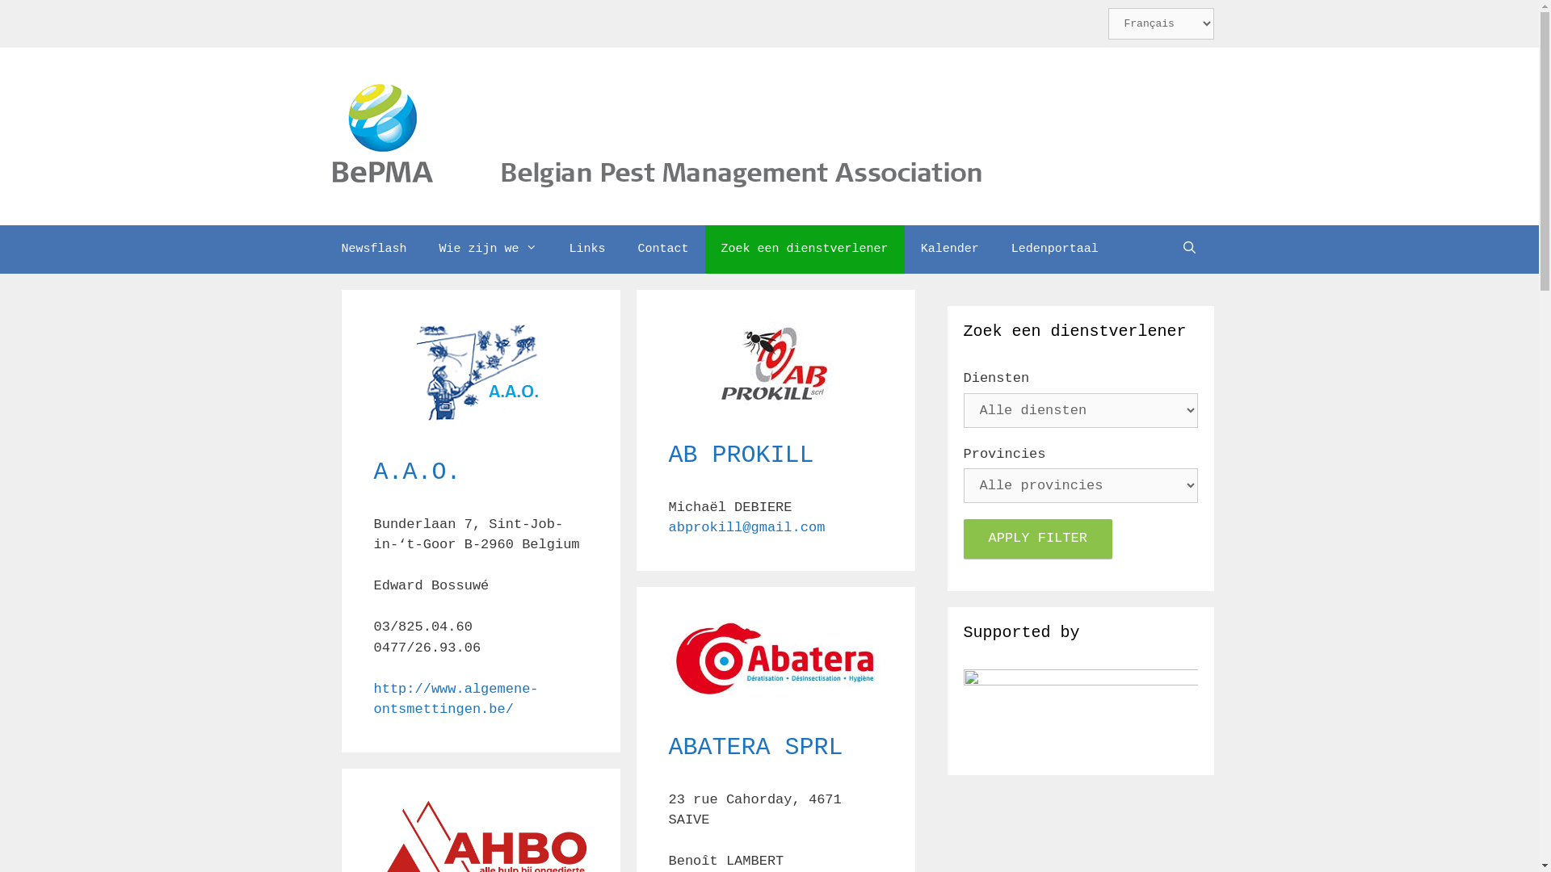  Describe the element at coordinates (373, 249) in the screenshot. I see `Newsflash` at that location.